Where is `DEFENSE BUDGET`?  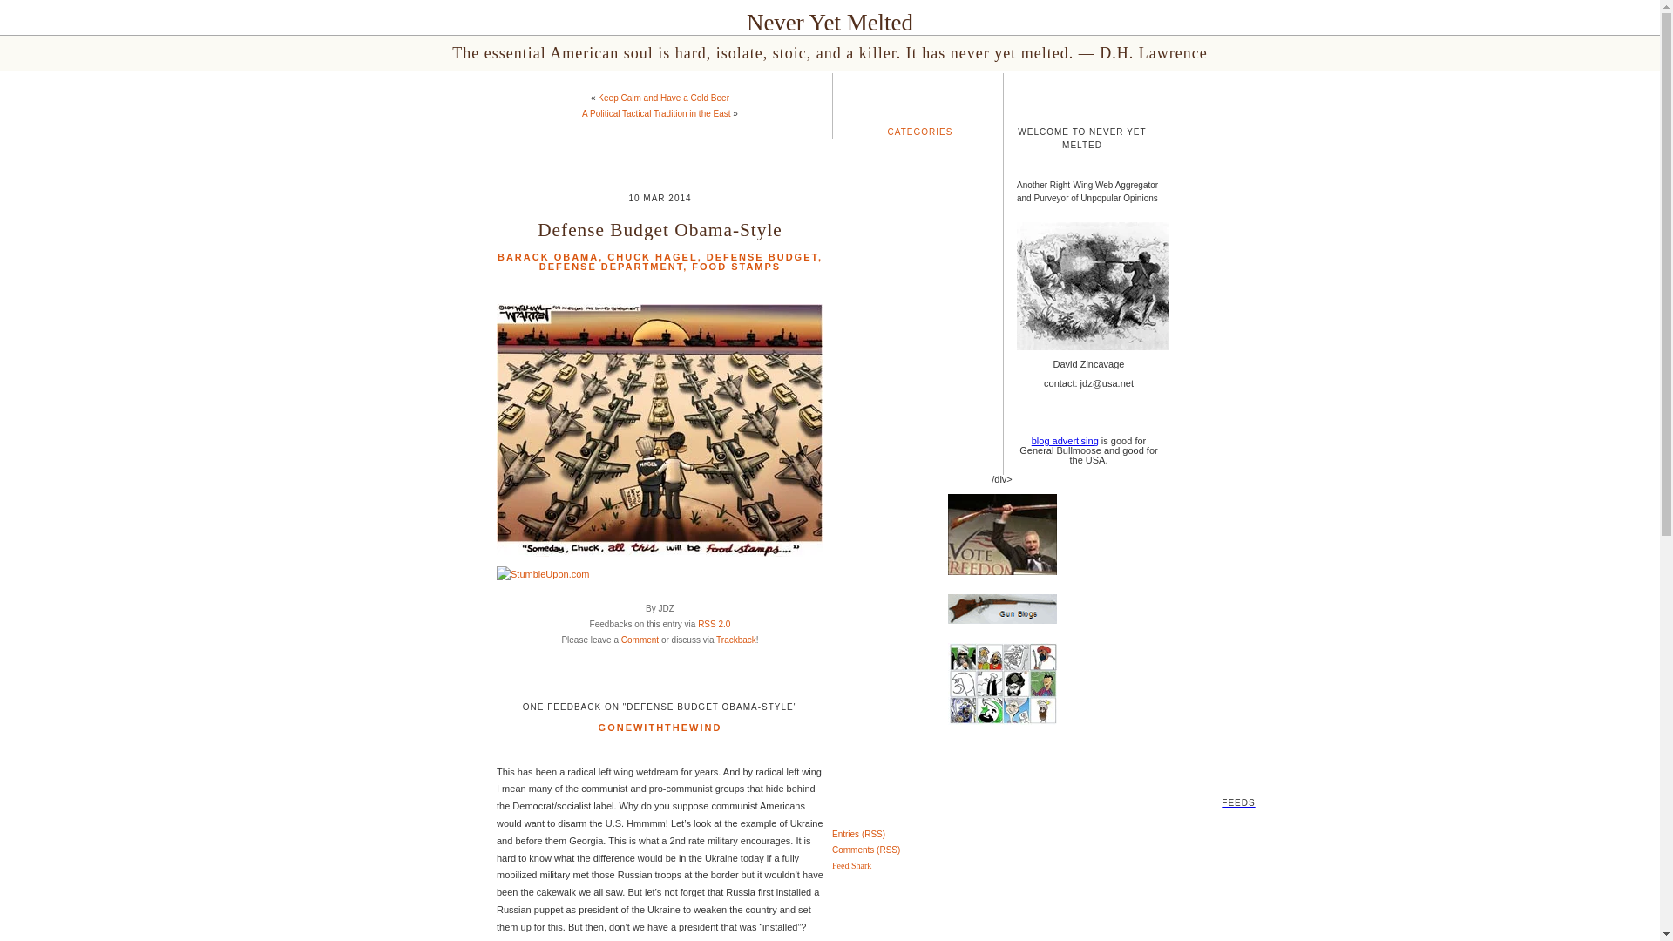
DEFENSE BUDGET is located at coordinates (762, 257).